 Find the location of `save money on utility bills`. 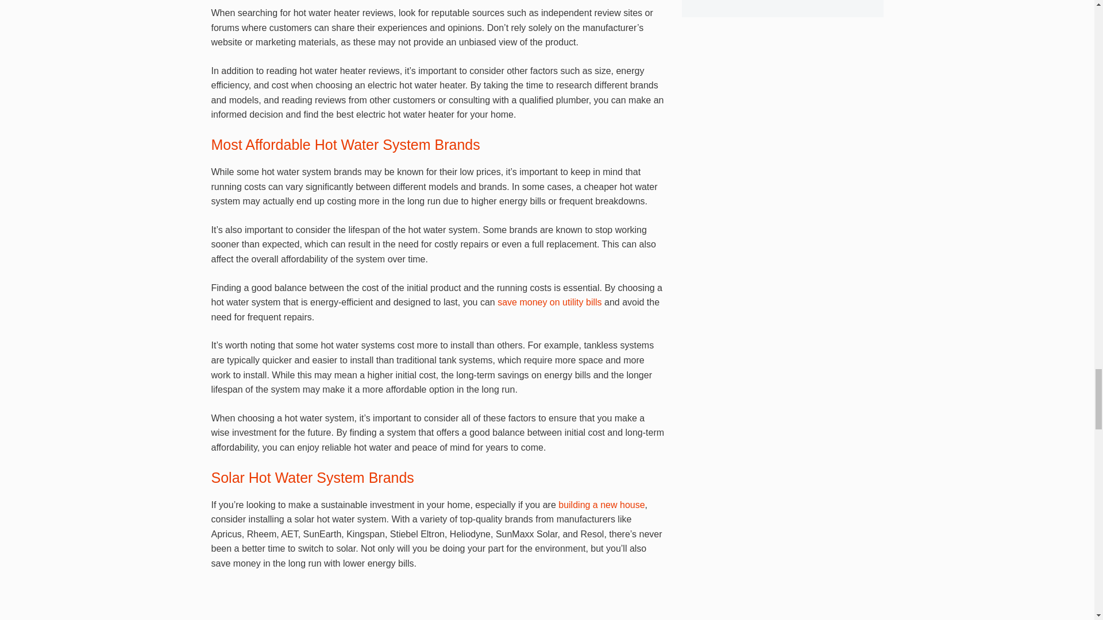

save money on utility bills is located at coordinates (549, 302).